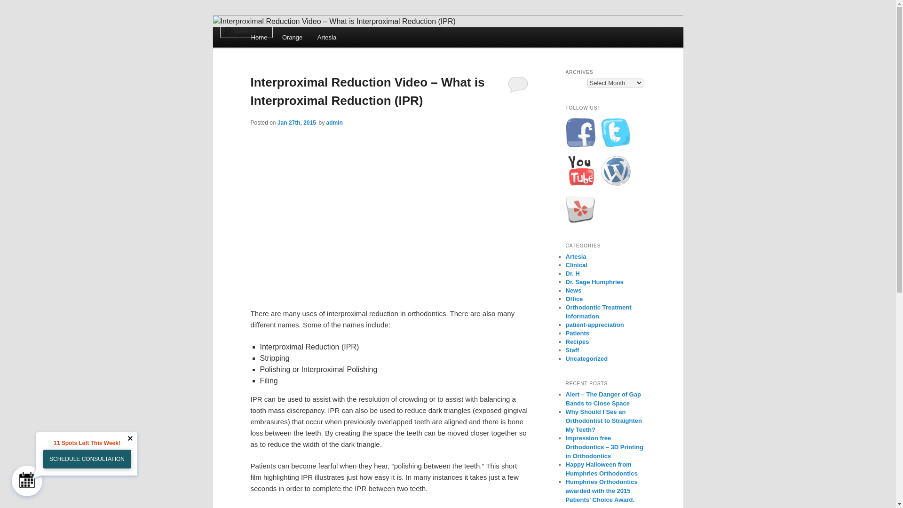 This screenshot has width=903, height=508. What do you see at coordinates (598, 311) in the screenshot?
I see `Orthodontic Treatment Information` at bounding box center [598, 311].